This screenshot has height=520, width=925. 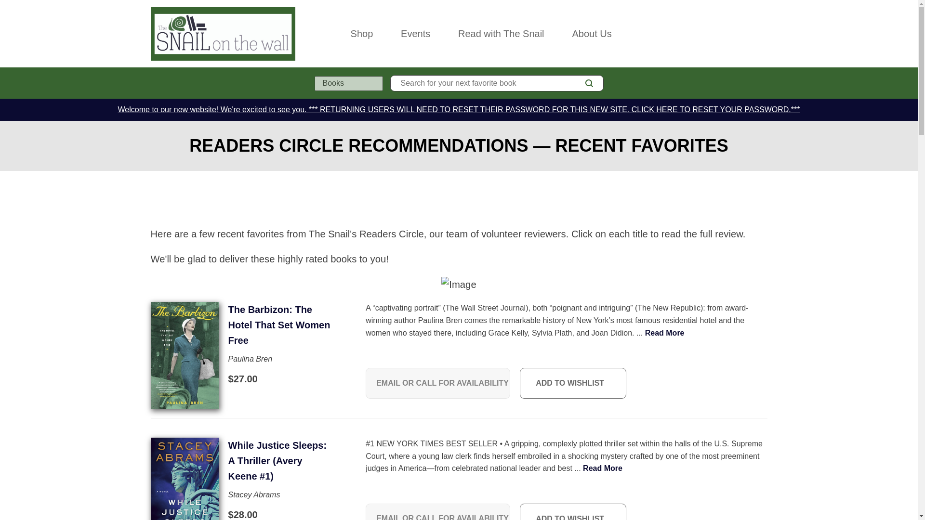 What do you see at coordinates (742, 33) in the screenshot?
I see `Wishlists` at bounding box center [742, 33].